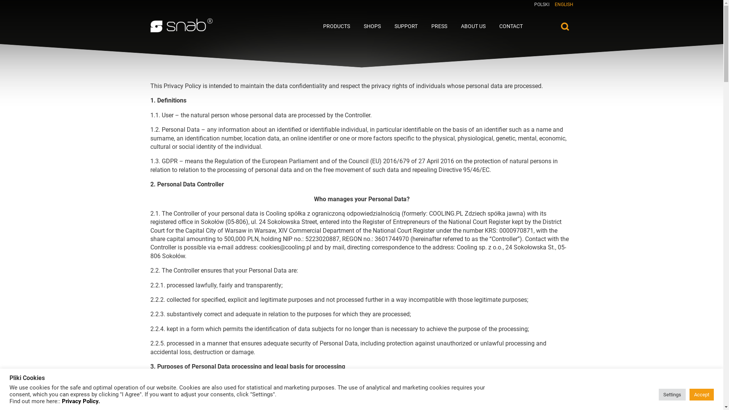 The width and height of the screenshot is (729, 410). What do you see at coordinates (702, 395) in the screenshot?
I see `Accept` at bounding box center [702, 395].